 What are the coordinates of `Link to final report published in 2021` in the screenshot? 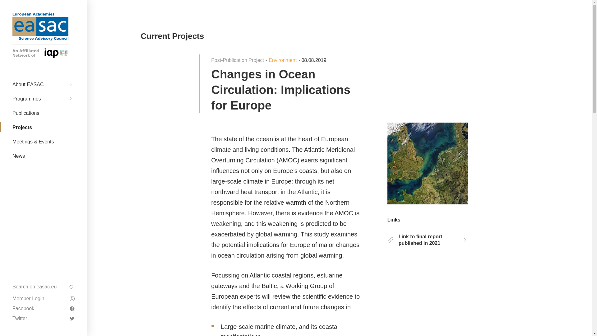 It's located at (428, 240).